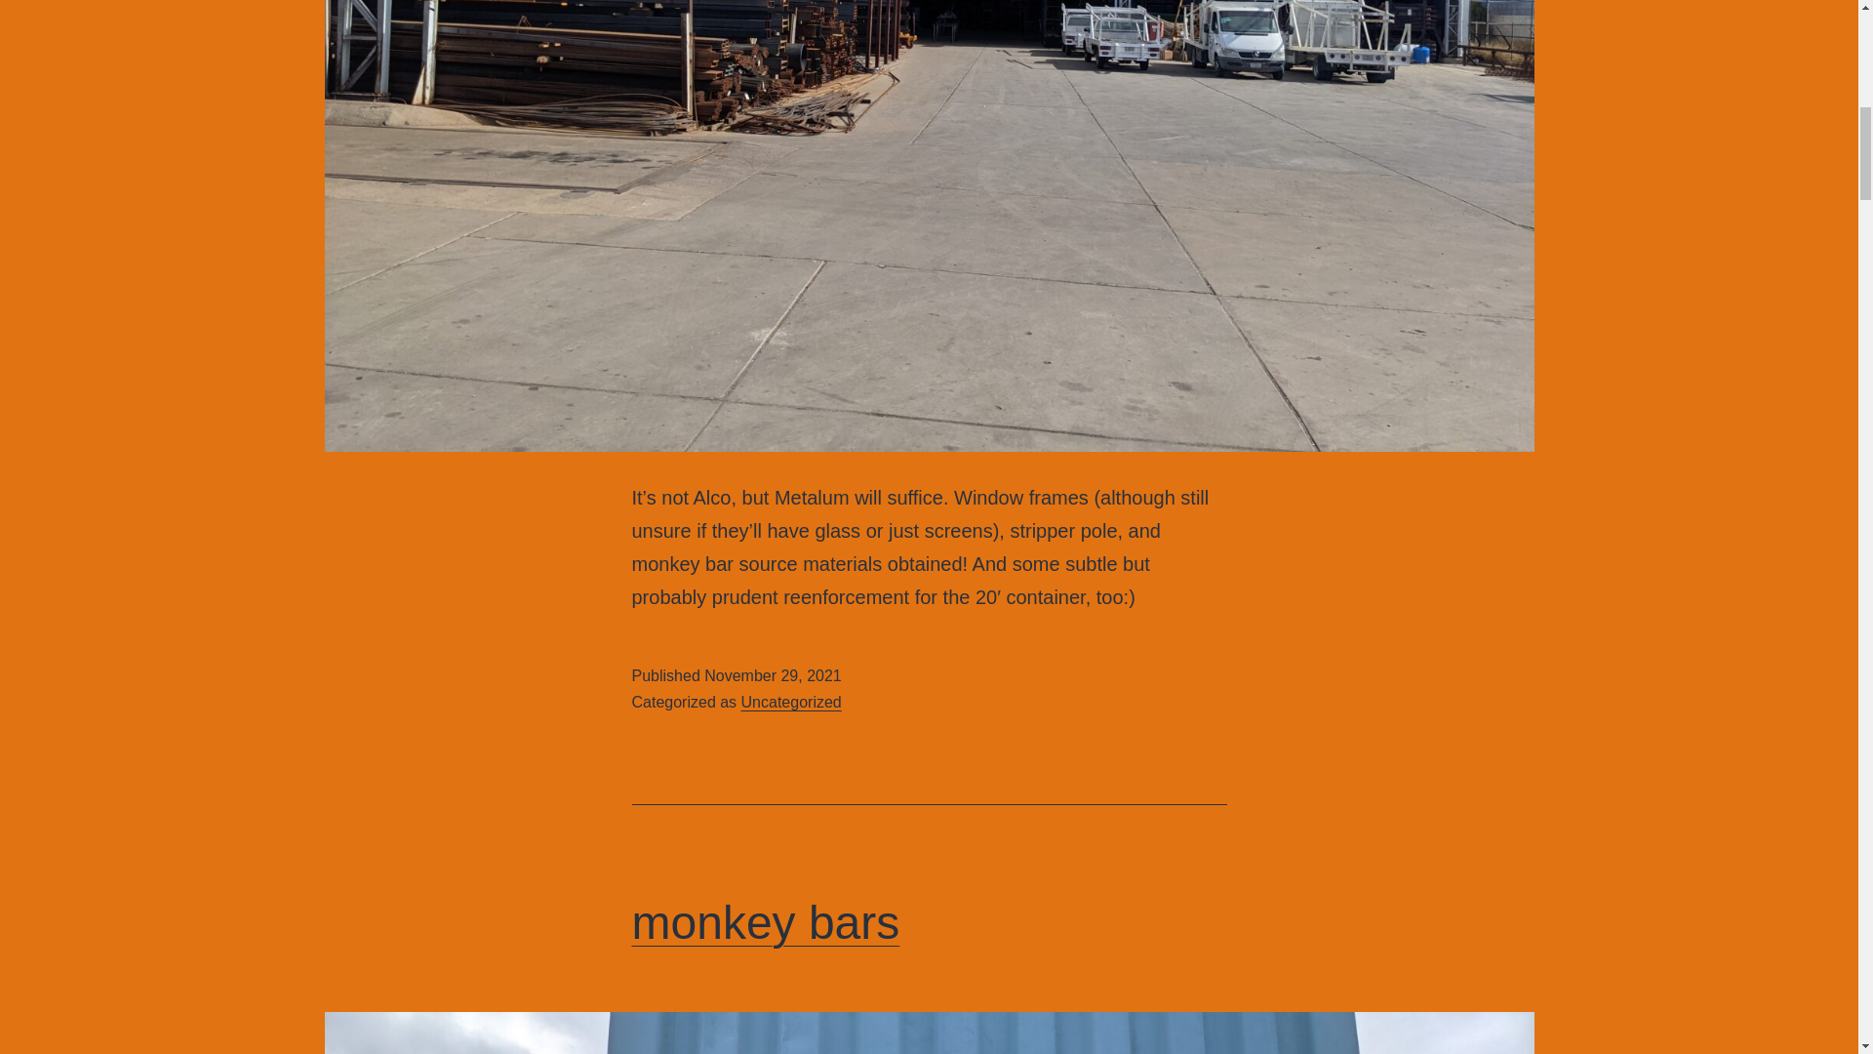 The width and height of the screenshot is (1873, 1054). What do you see at coordinates (767, 923) in the screenshot?
I see `monkey bars` at bounding box center [767, 923].